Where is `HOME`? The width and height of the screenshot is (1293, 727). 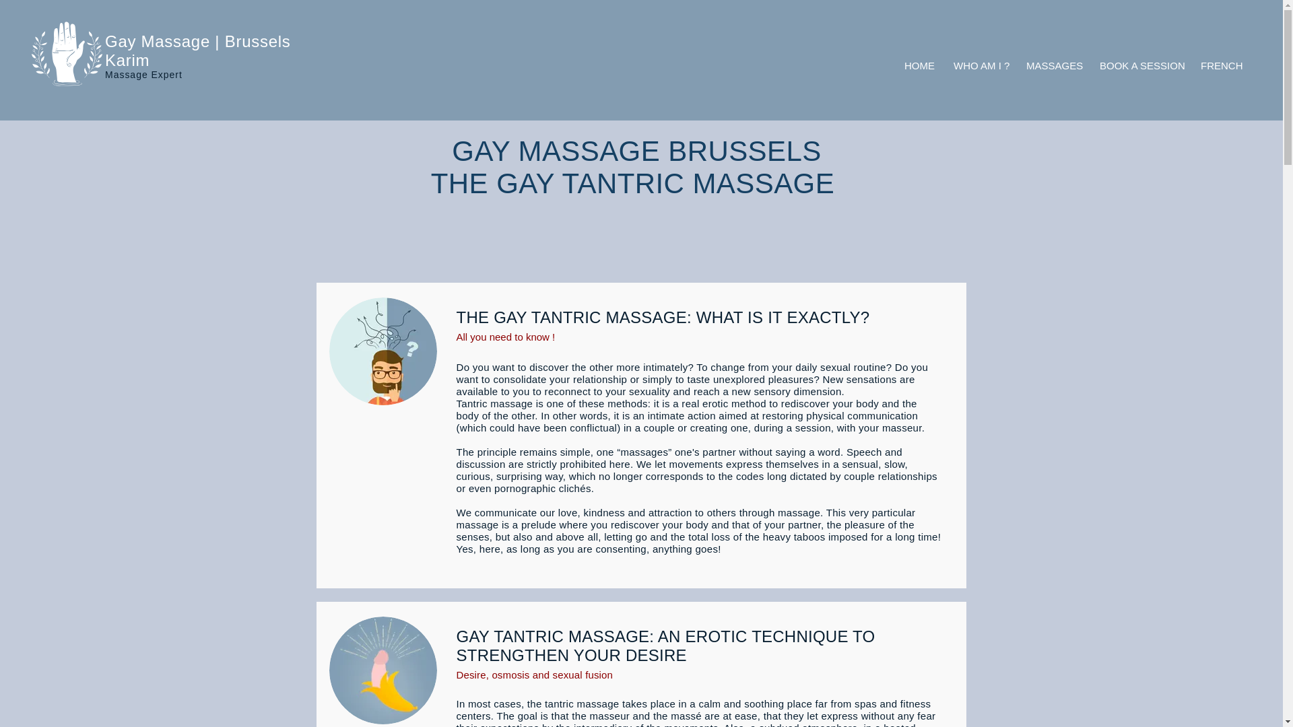 HOME is located at coordinates (919, 66).